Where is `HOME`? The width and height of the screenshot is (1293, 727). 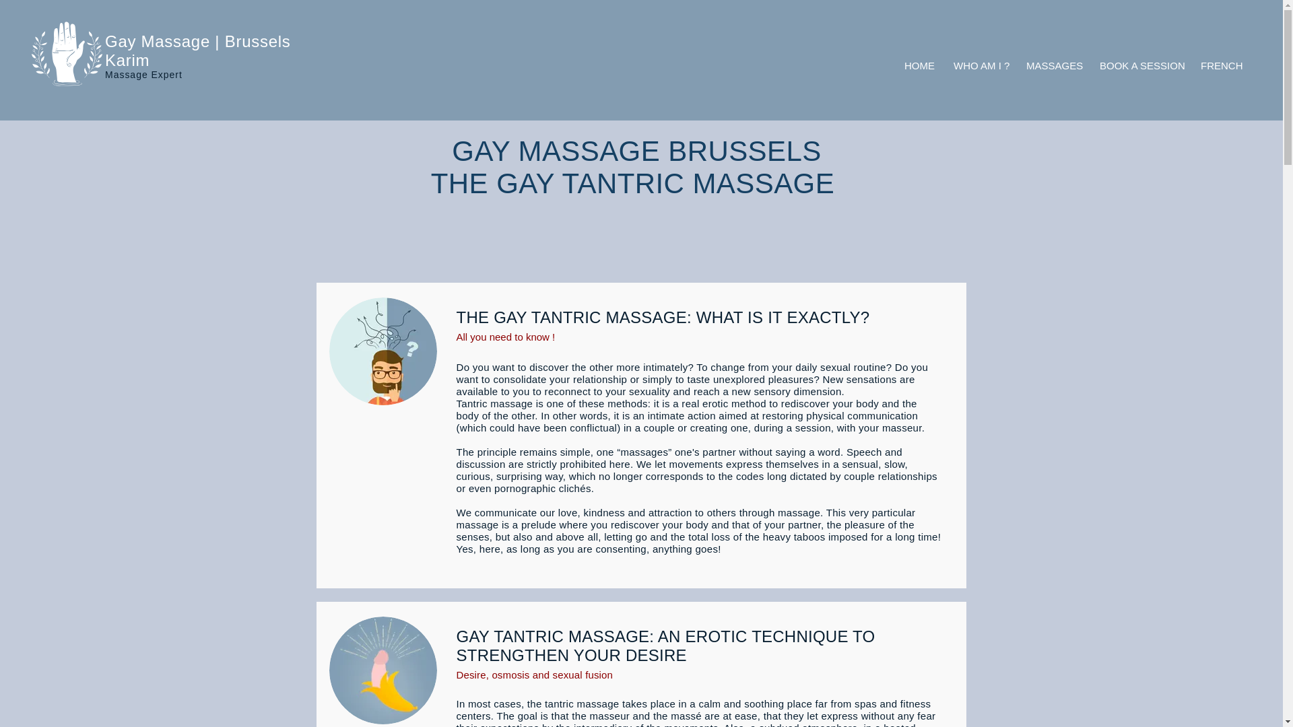 HOME is located at coordinates (919, 66).